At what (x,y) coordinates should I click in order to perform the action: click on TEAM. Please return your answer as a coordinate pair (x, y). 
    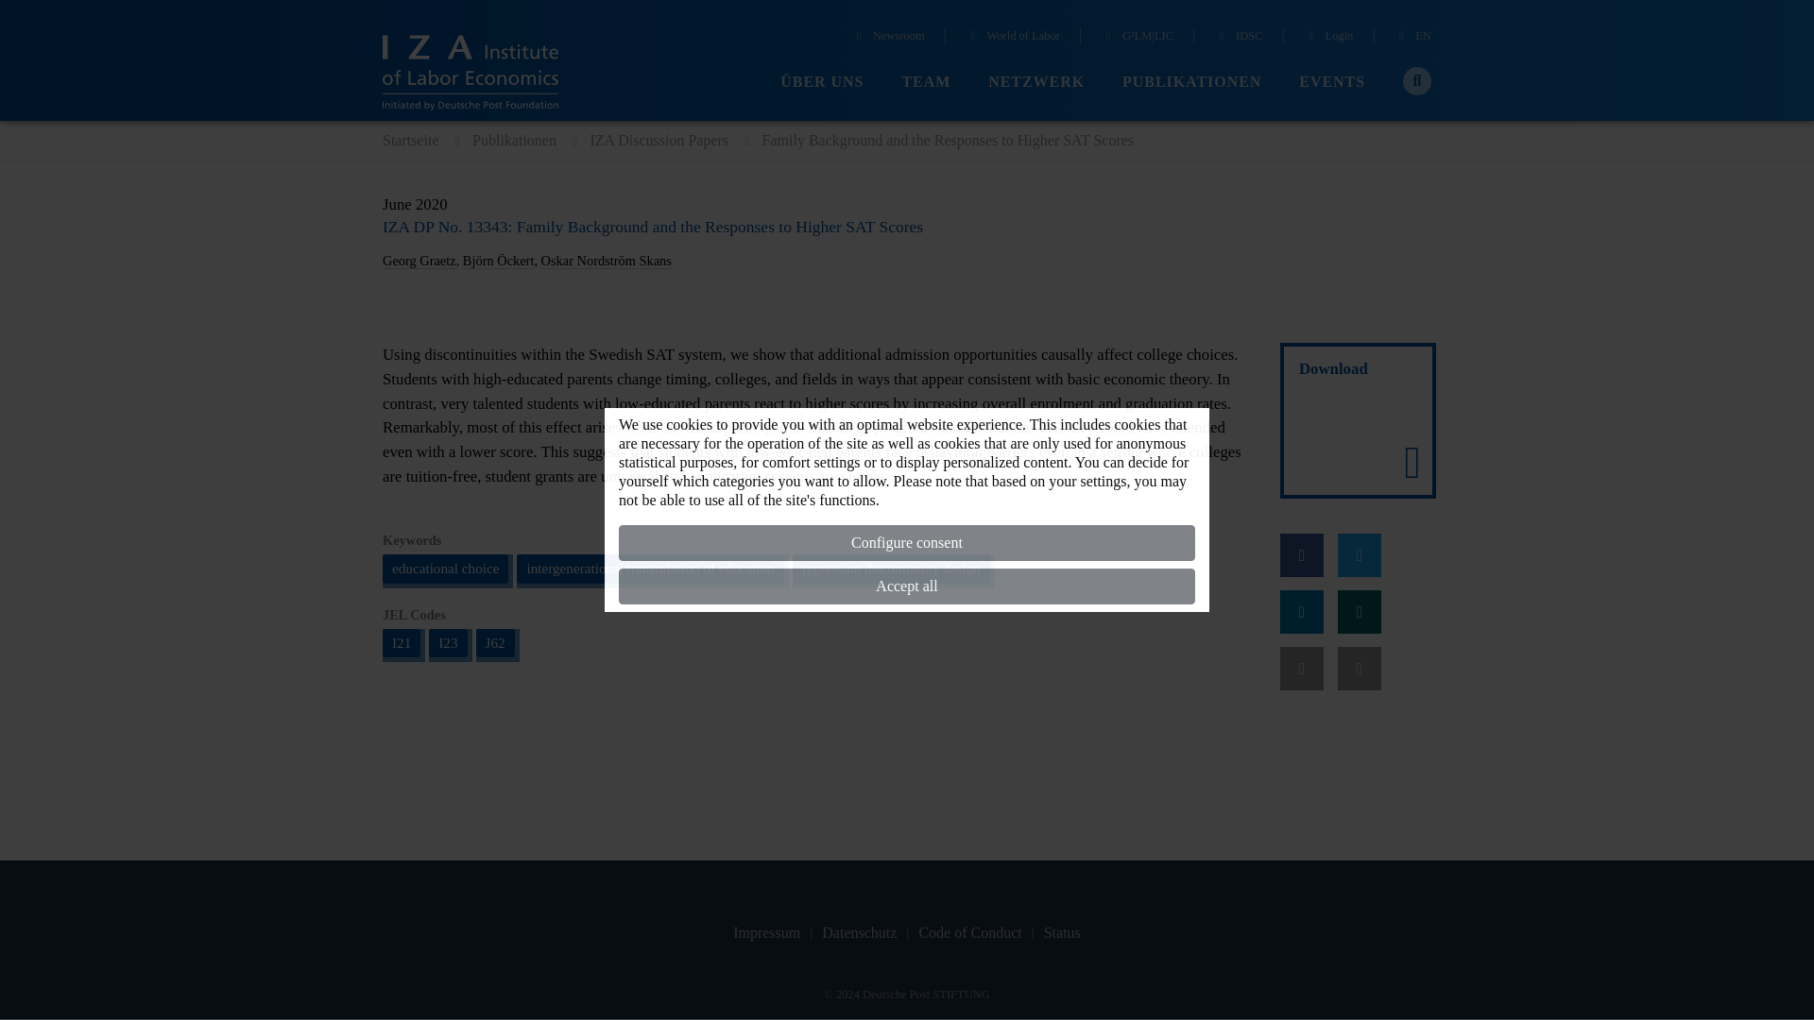
    Looking at the image, I should click on (926, 82).